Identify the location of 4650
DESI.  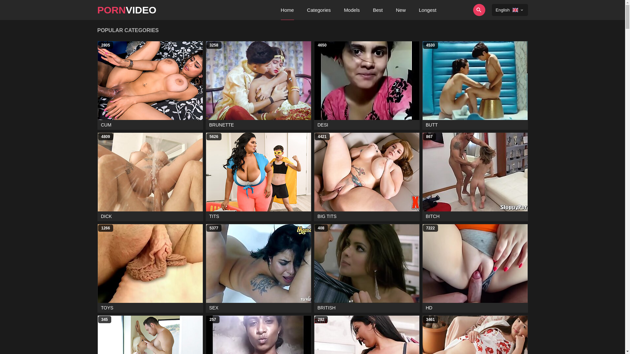
(367, 85).